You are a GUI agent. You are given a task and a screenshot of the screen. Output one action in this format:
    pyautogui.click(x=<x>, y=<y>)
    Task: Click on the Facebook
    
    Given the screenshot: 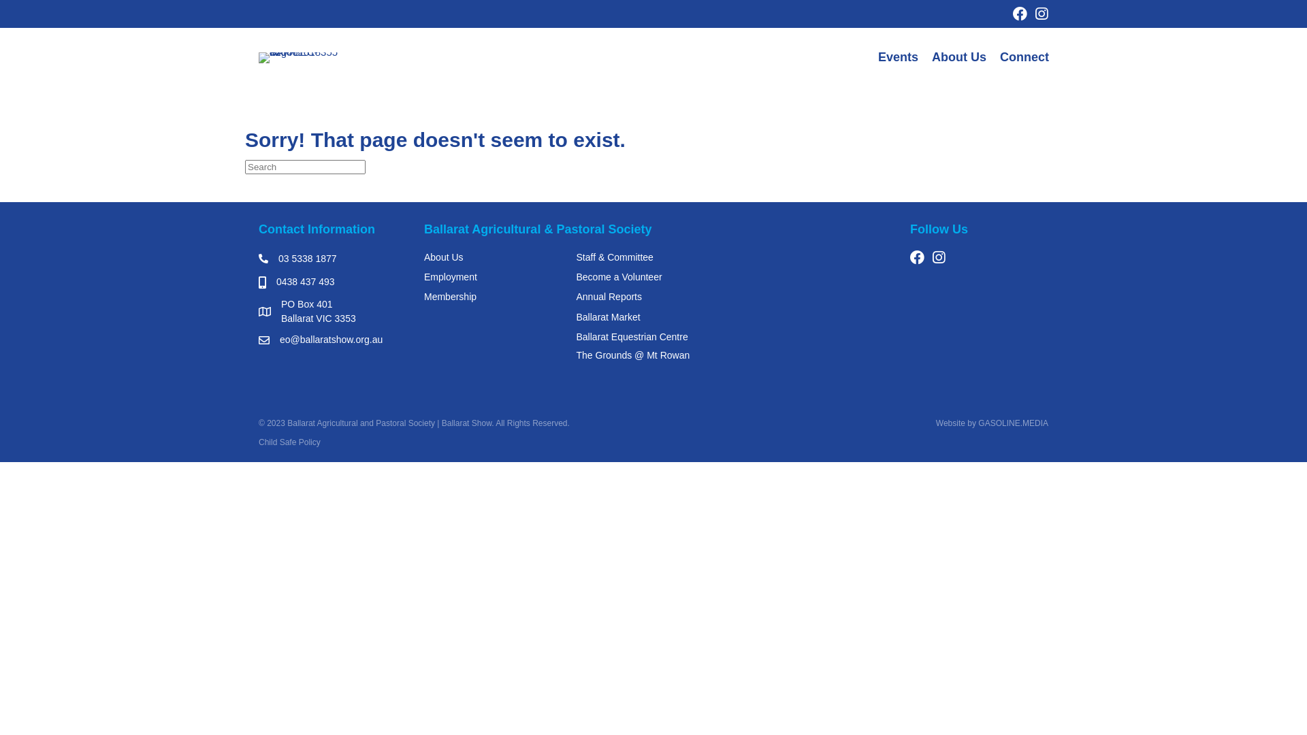 What is the action you would take?
    pyautogui.click(x=918, y=257)
    